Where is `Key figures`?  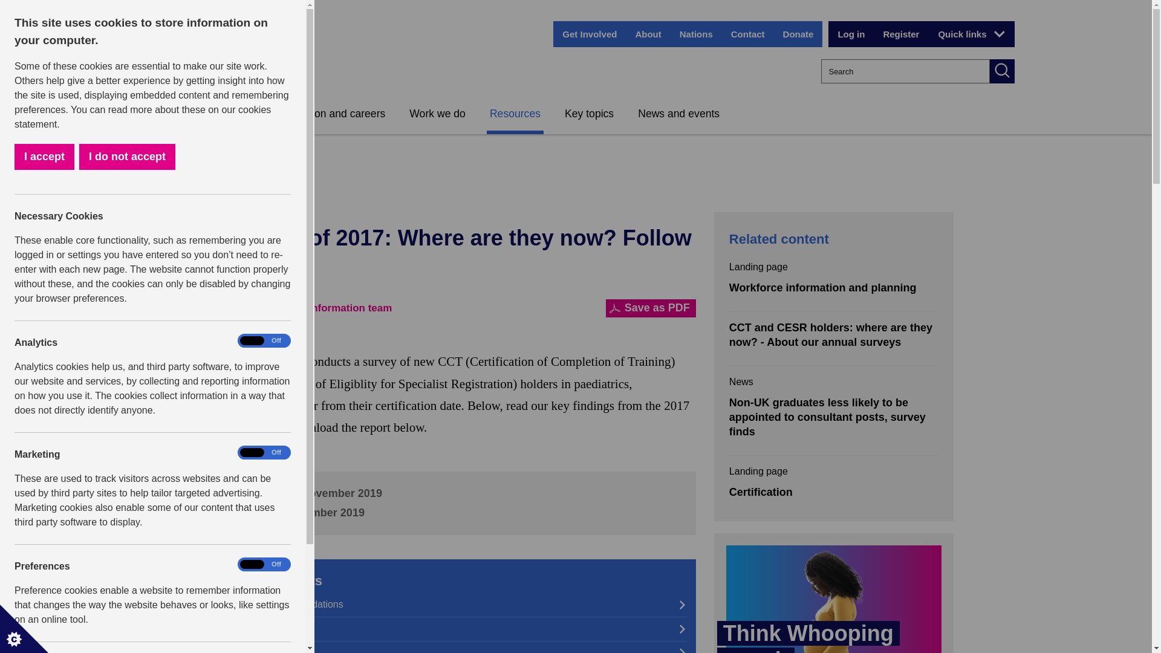 Key figures is located at coordinates (446, 647).